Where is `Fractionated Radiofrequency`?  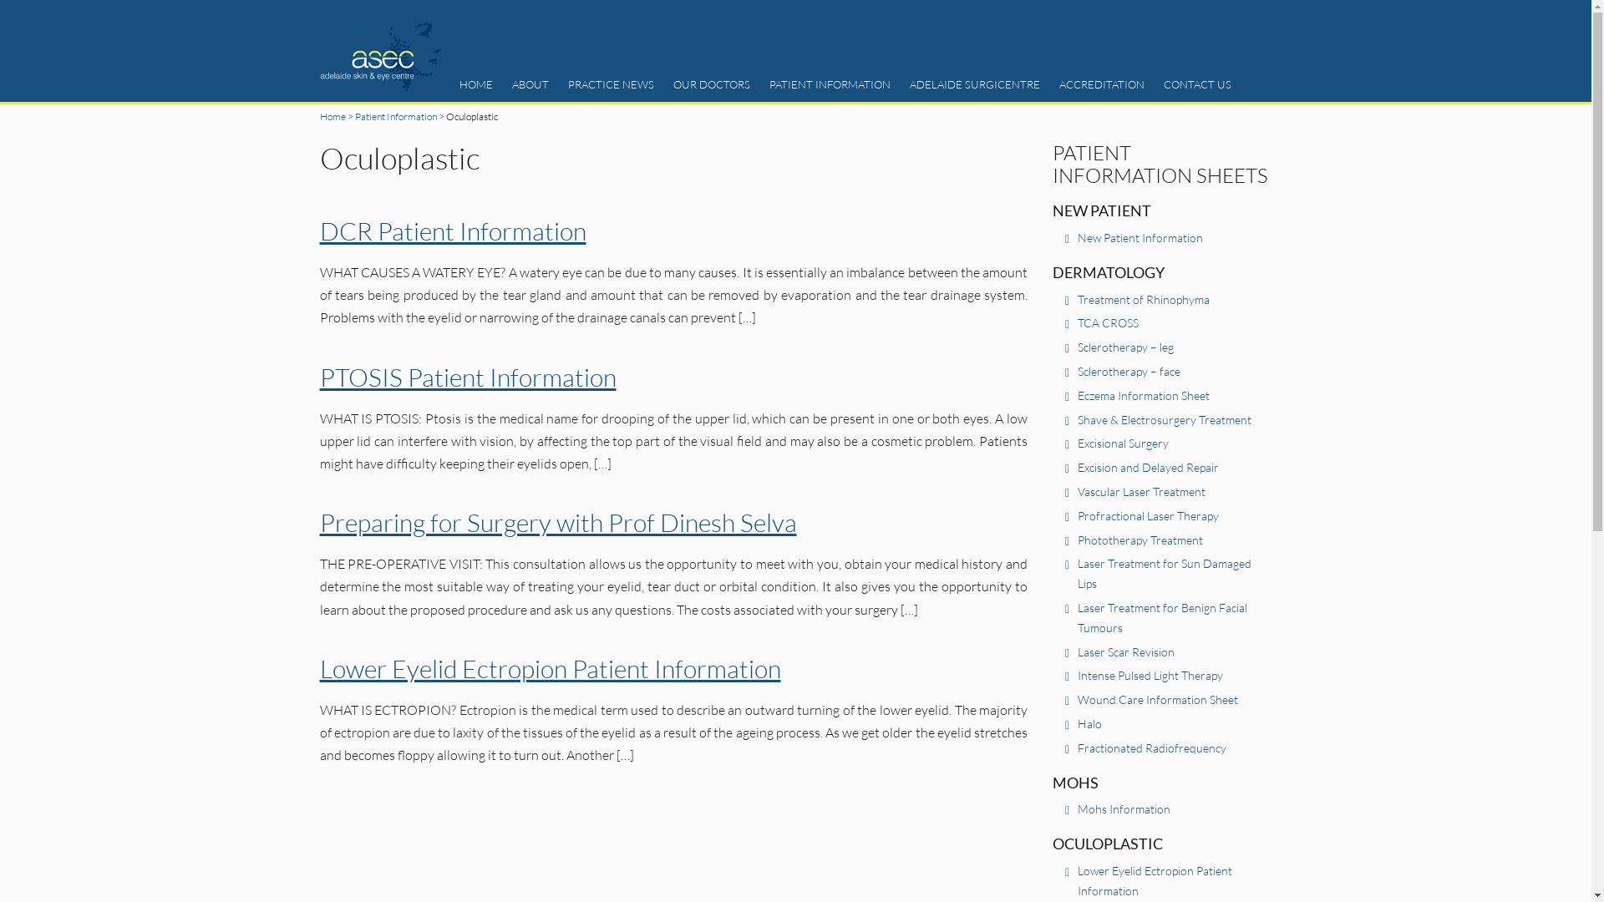
Fractionated Radiofrequency is located at coordinates (1152, 748).